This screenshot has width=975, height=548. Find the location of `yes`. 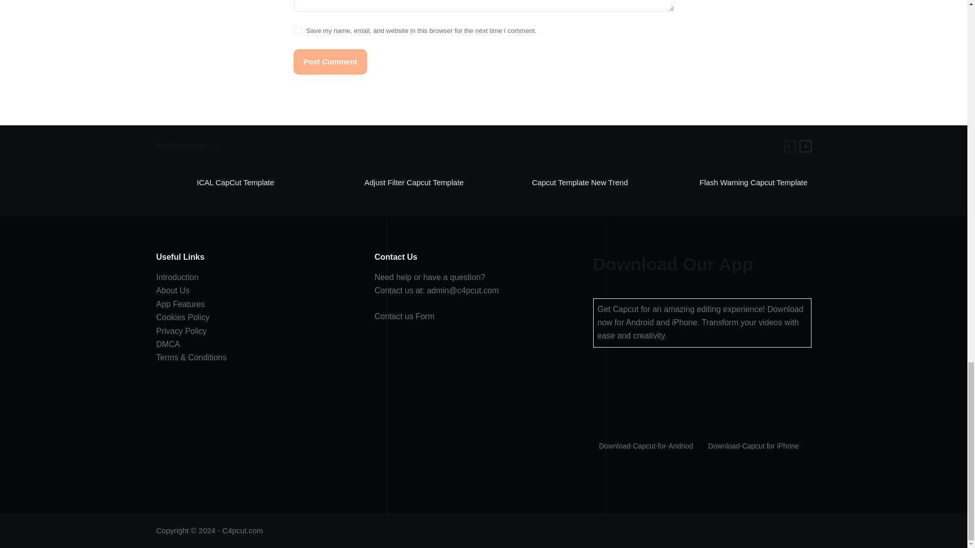

yes is located at coordinates (297, 30).